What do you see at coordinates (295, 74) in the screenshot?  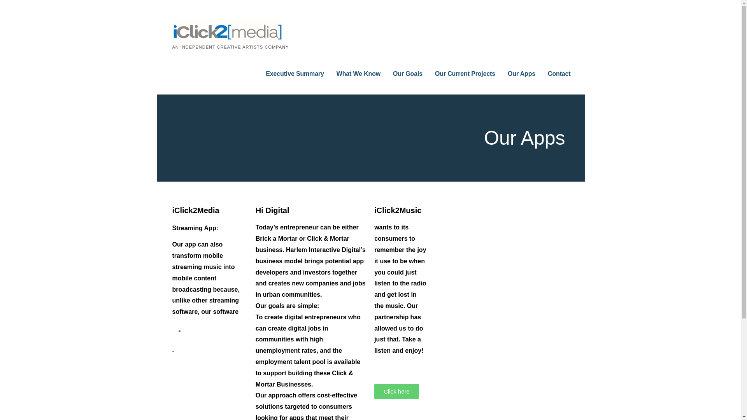 I see `Executive Summary` at bounding box center [295, 74].